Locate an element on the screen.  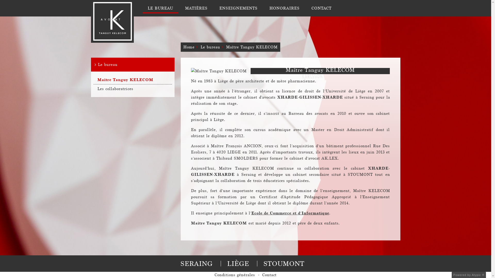
HONORAIRES is located at coordinates (284, 8).